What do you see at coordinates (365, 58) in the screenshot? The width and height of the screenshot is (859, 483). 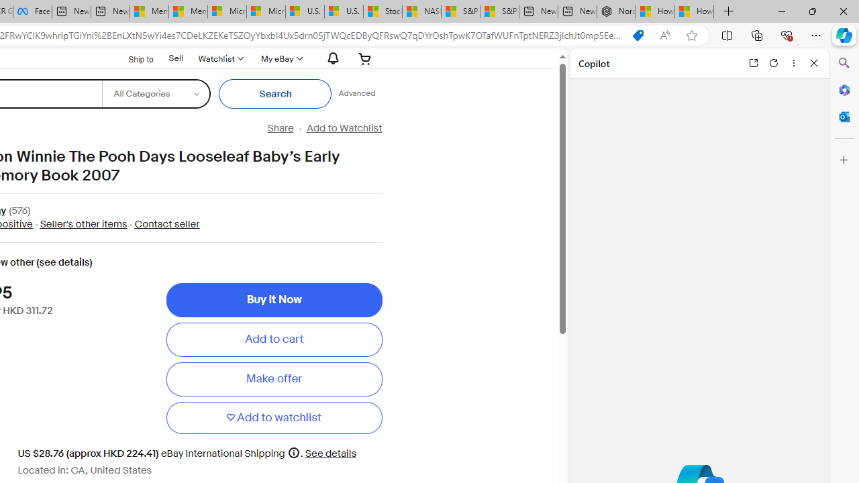 I see `Expand Cart` at bounding box center [365, 58].